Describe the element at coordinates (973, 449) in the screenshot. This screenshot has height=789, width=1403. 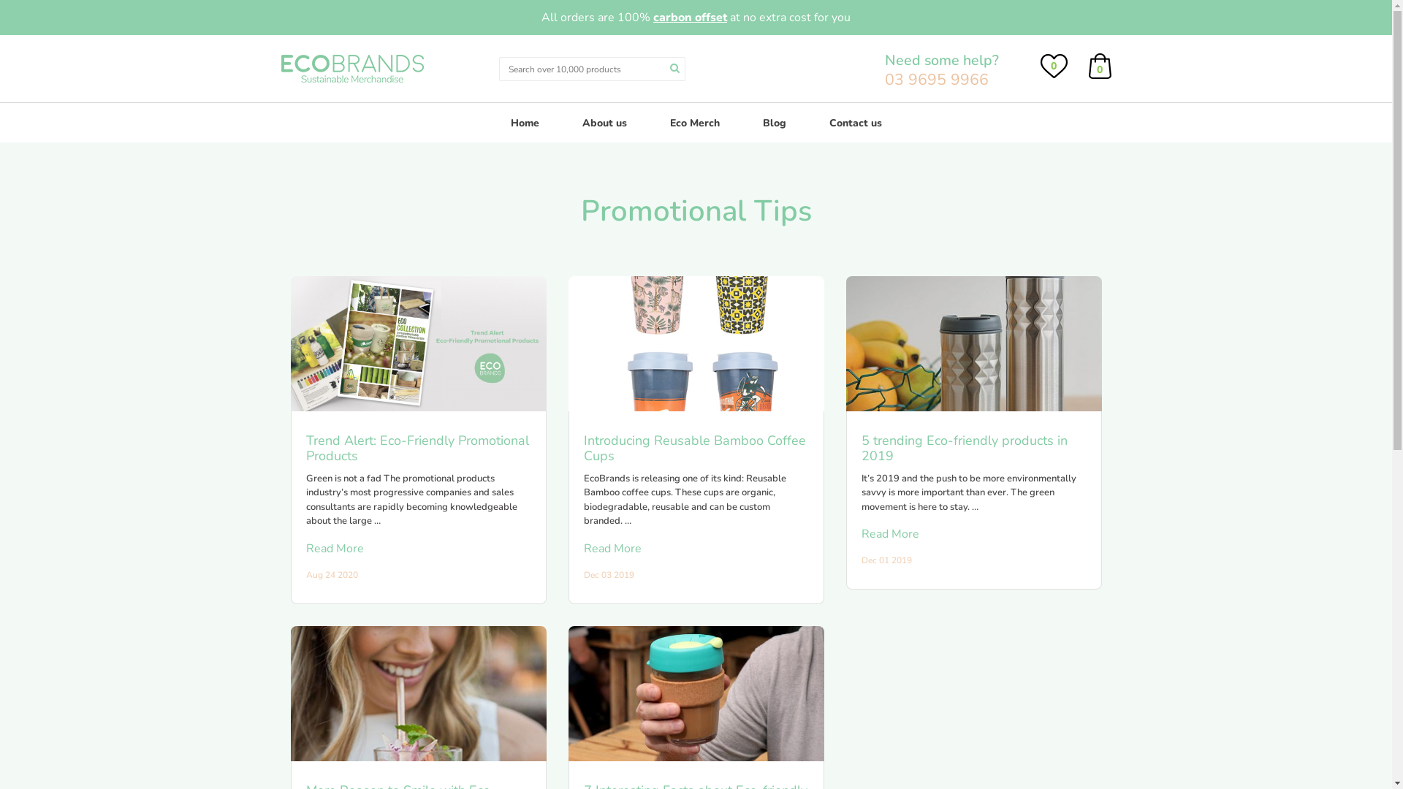
I see `5 trending Eco-friendly products in 2019` at that location.